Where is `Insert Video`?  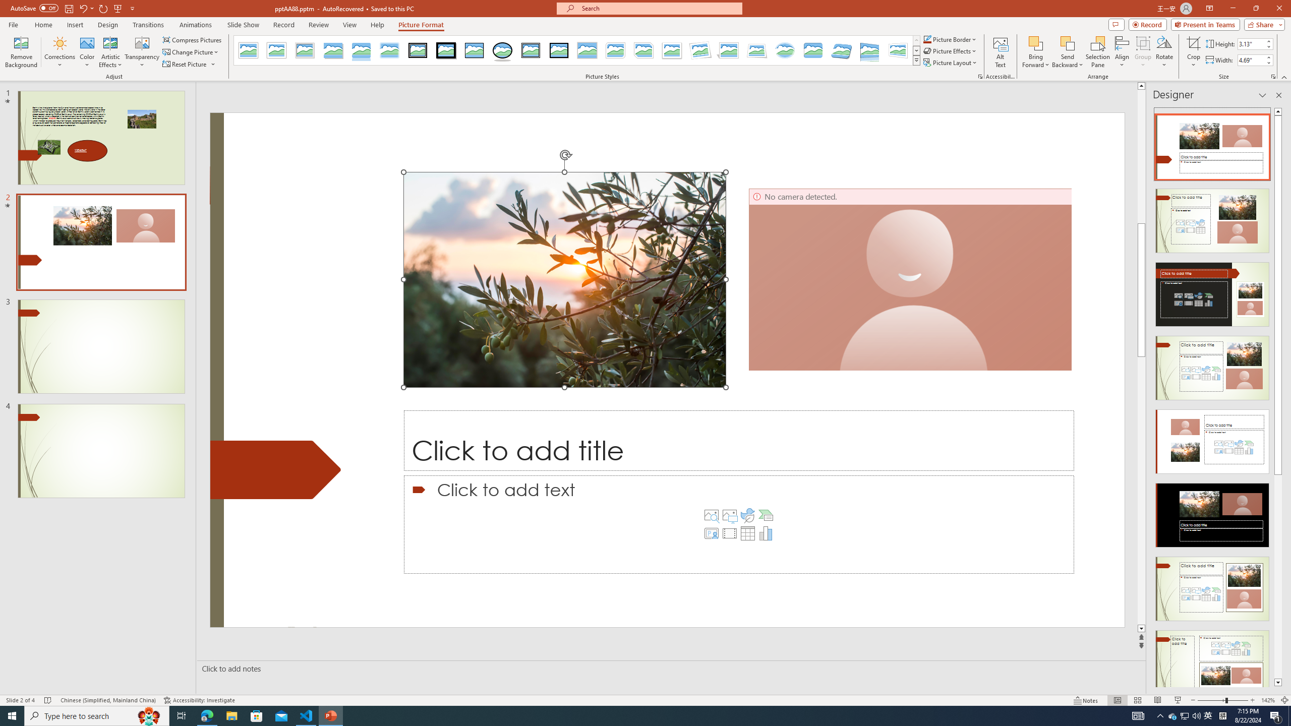 Insert Video is located at coordinates (729, 533).